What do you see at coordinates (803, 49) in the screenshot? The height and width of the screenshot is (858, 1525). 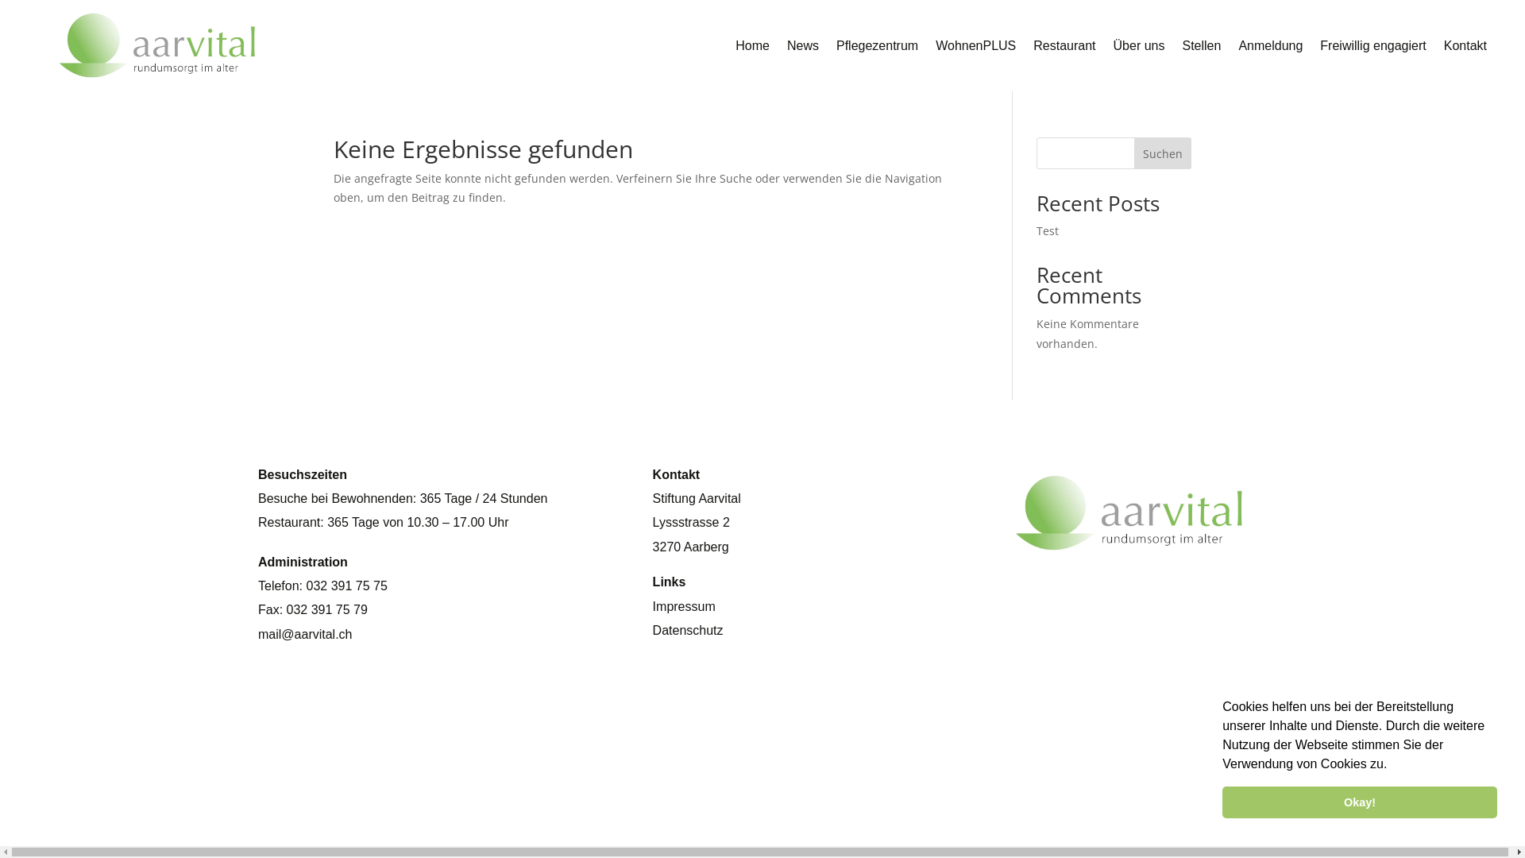 I see `News` at bounding box center [803, 49].